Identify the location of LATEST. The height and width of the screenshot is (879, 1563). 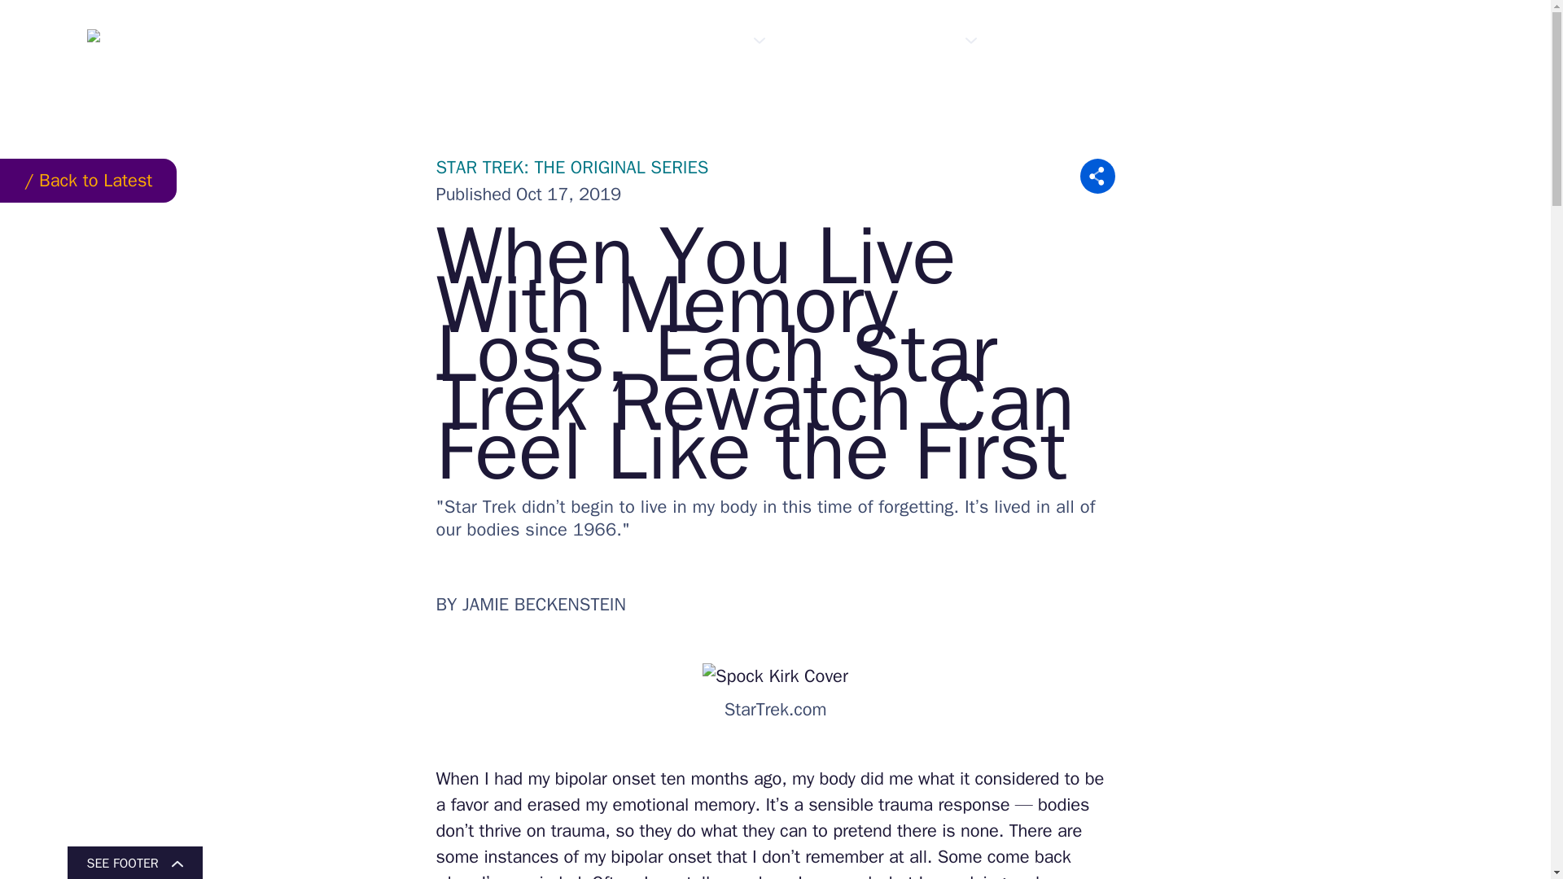
(516, 41).